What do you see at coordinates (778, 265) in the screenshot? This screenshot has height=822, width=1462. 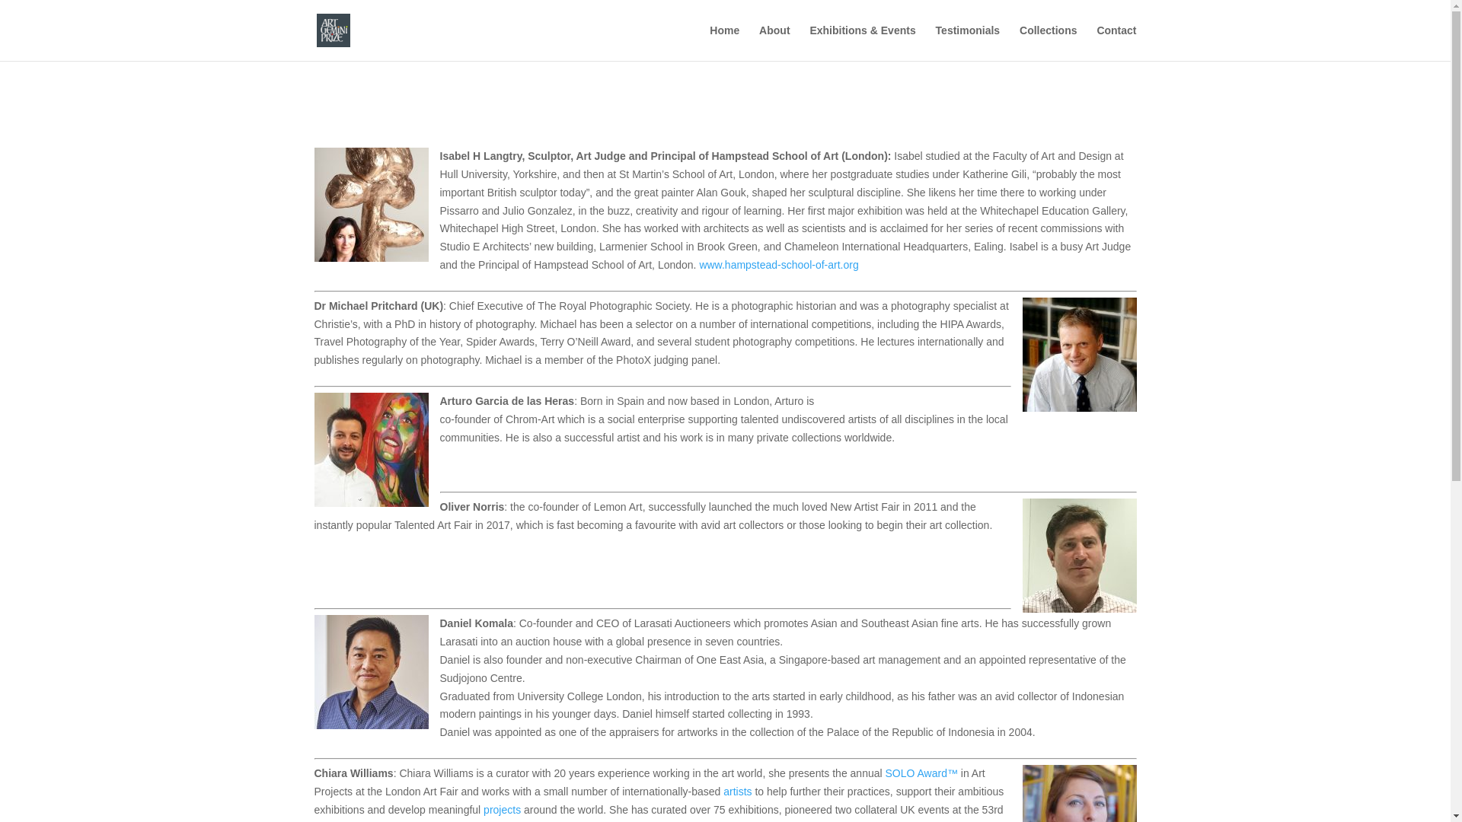 I see `www.hampstead-school-of-art.org` at bounding box center [778, 265].